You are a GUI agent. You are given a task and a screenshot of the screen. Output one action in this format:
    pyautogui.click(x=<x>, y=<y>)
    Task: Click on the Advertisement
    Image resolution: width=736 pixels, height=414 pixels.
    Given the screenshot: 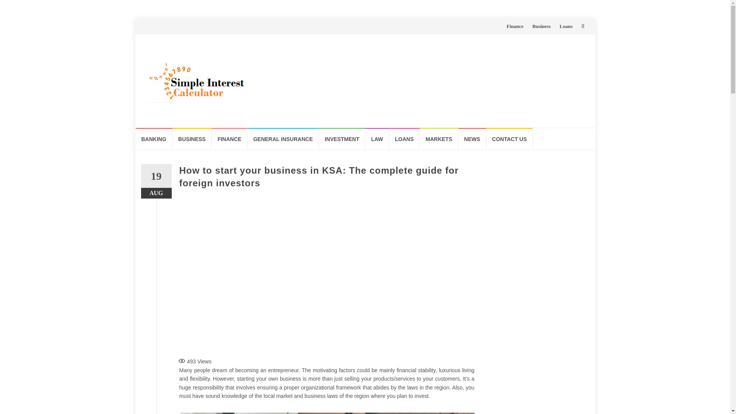 What is the action you would take?
    pyautogui.click(x=327, y=314)
    